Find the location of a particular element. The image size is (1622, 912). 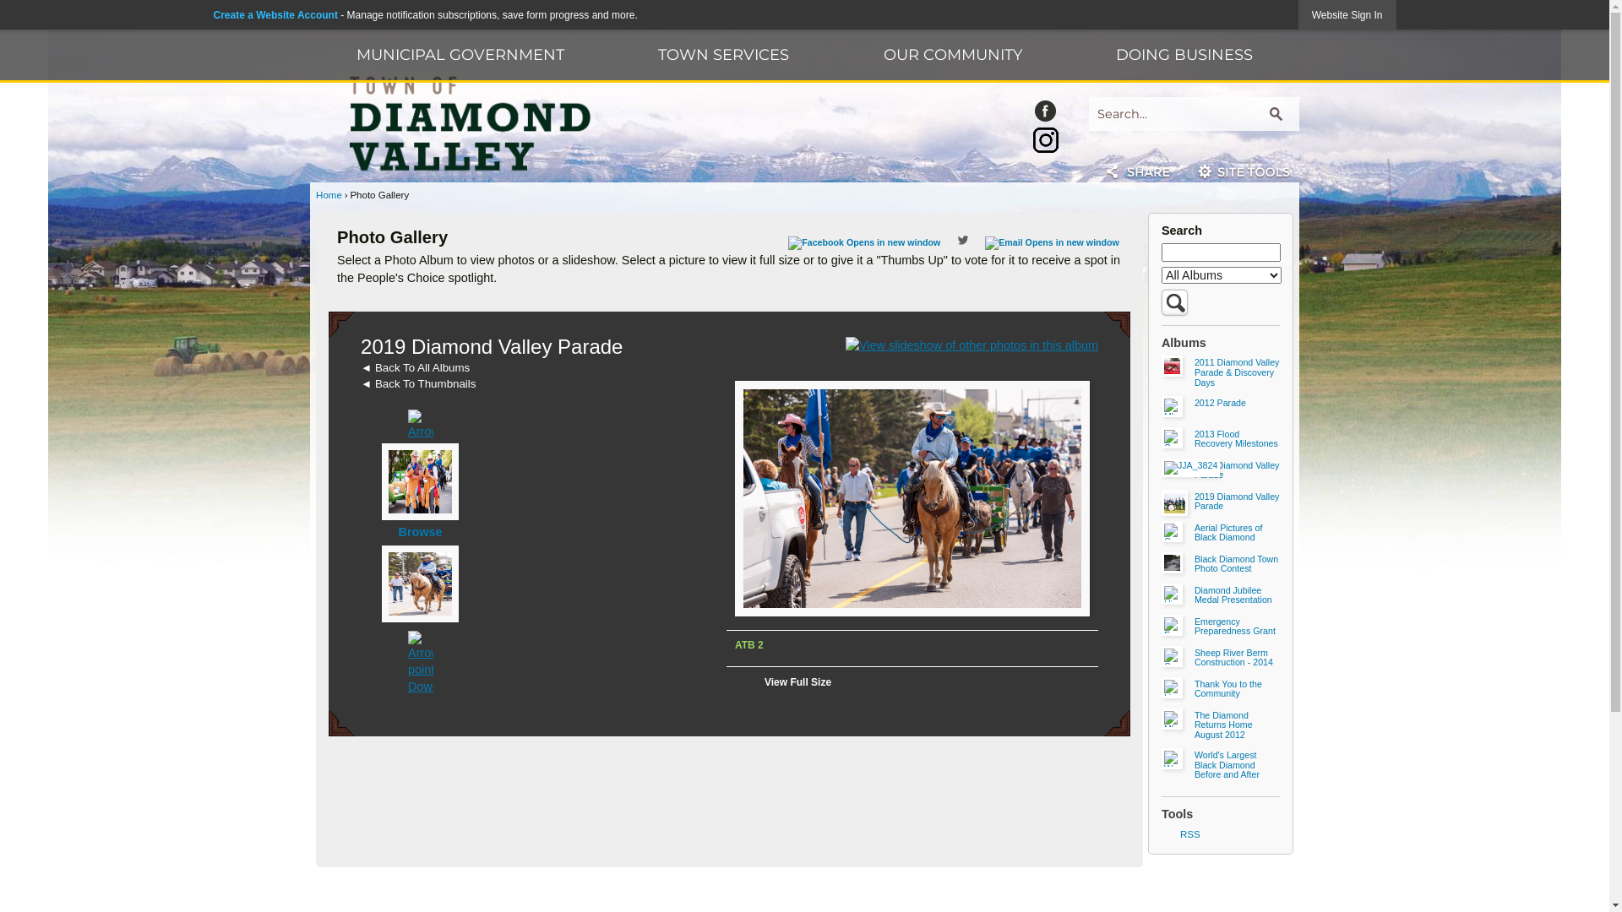

Home is located at coordinates (329, 195).